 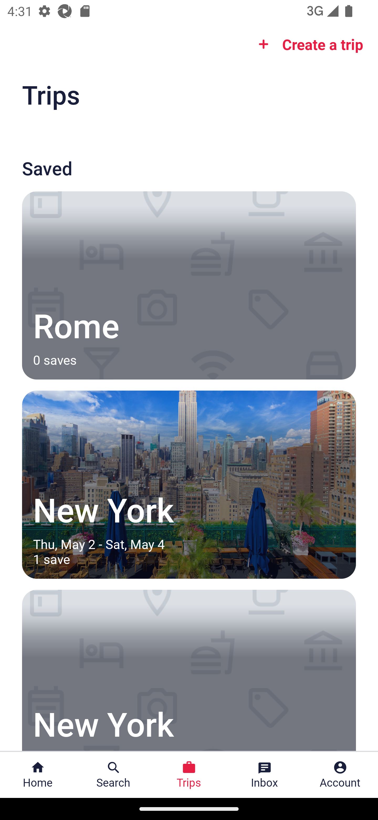 I want to click on Home Home Button, so click(x=38, y=775).